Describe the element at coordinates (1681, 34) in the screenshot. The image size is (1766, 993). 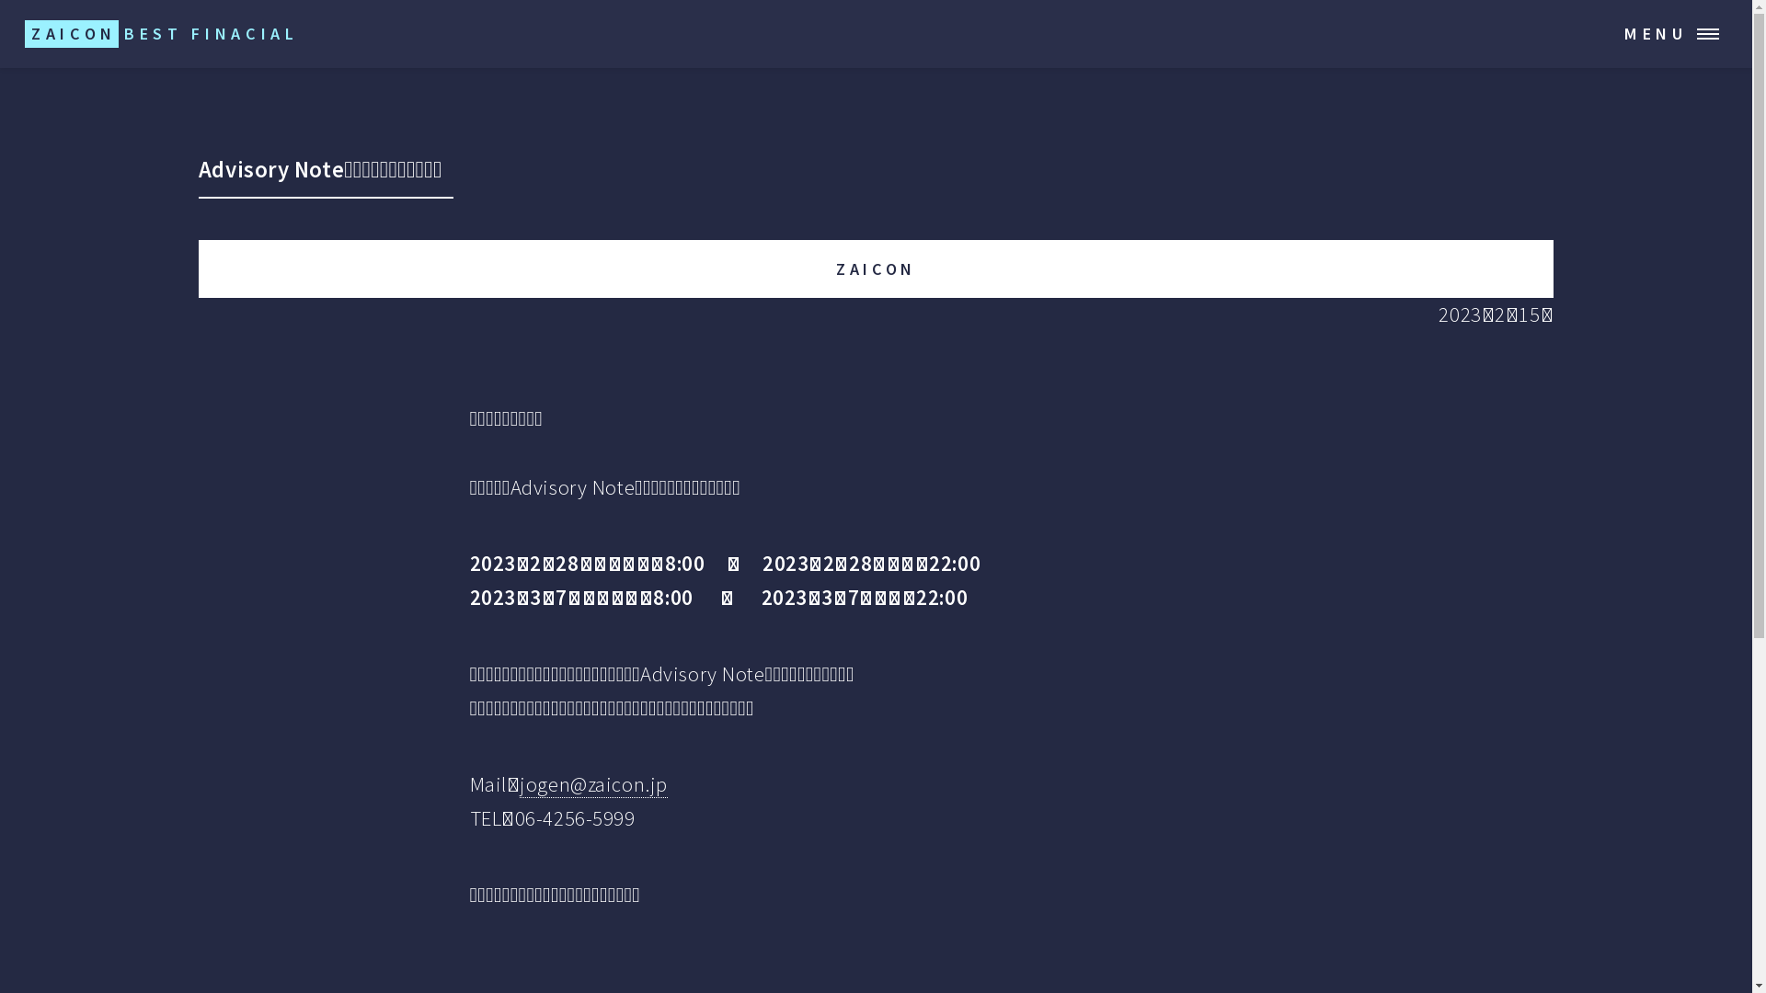
I see `MENU` at that location.